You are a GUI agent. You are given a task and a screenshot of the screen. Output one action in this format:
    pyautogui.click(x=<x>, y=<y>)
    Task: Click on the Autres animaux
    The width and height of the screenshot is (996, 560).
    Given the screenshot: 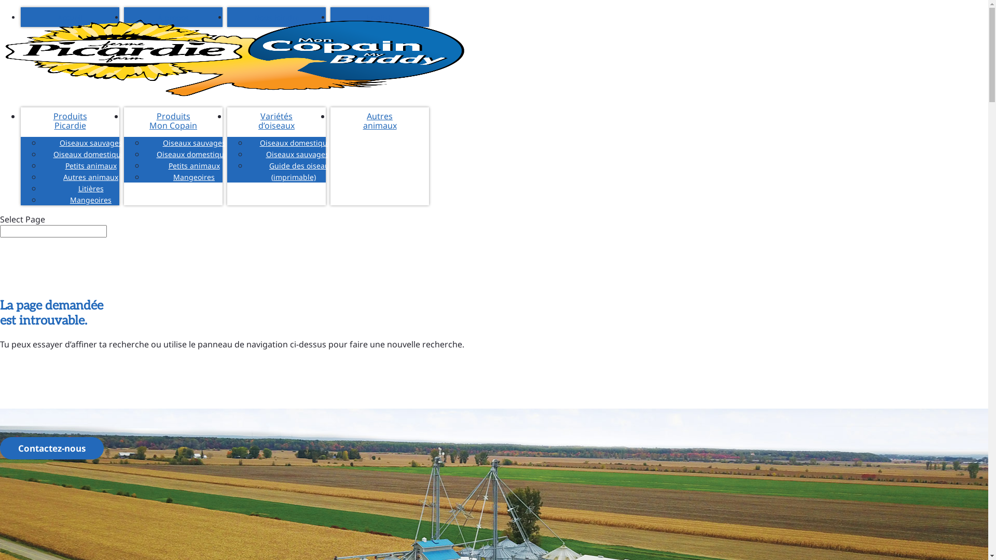 What is the action you would take?
    pyautogui.click(x=91, y=177)
    